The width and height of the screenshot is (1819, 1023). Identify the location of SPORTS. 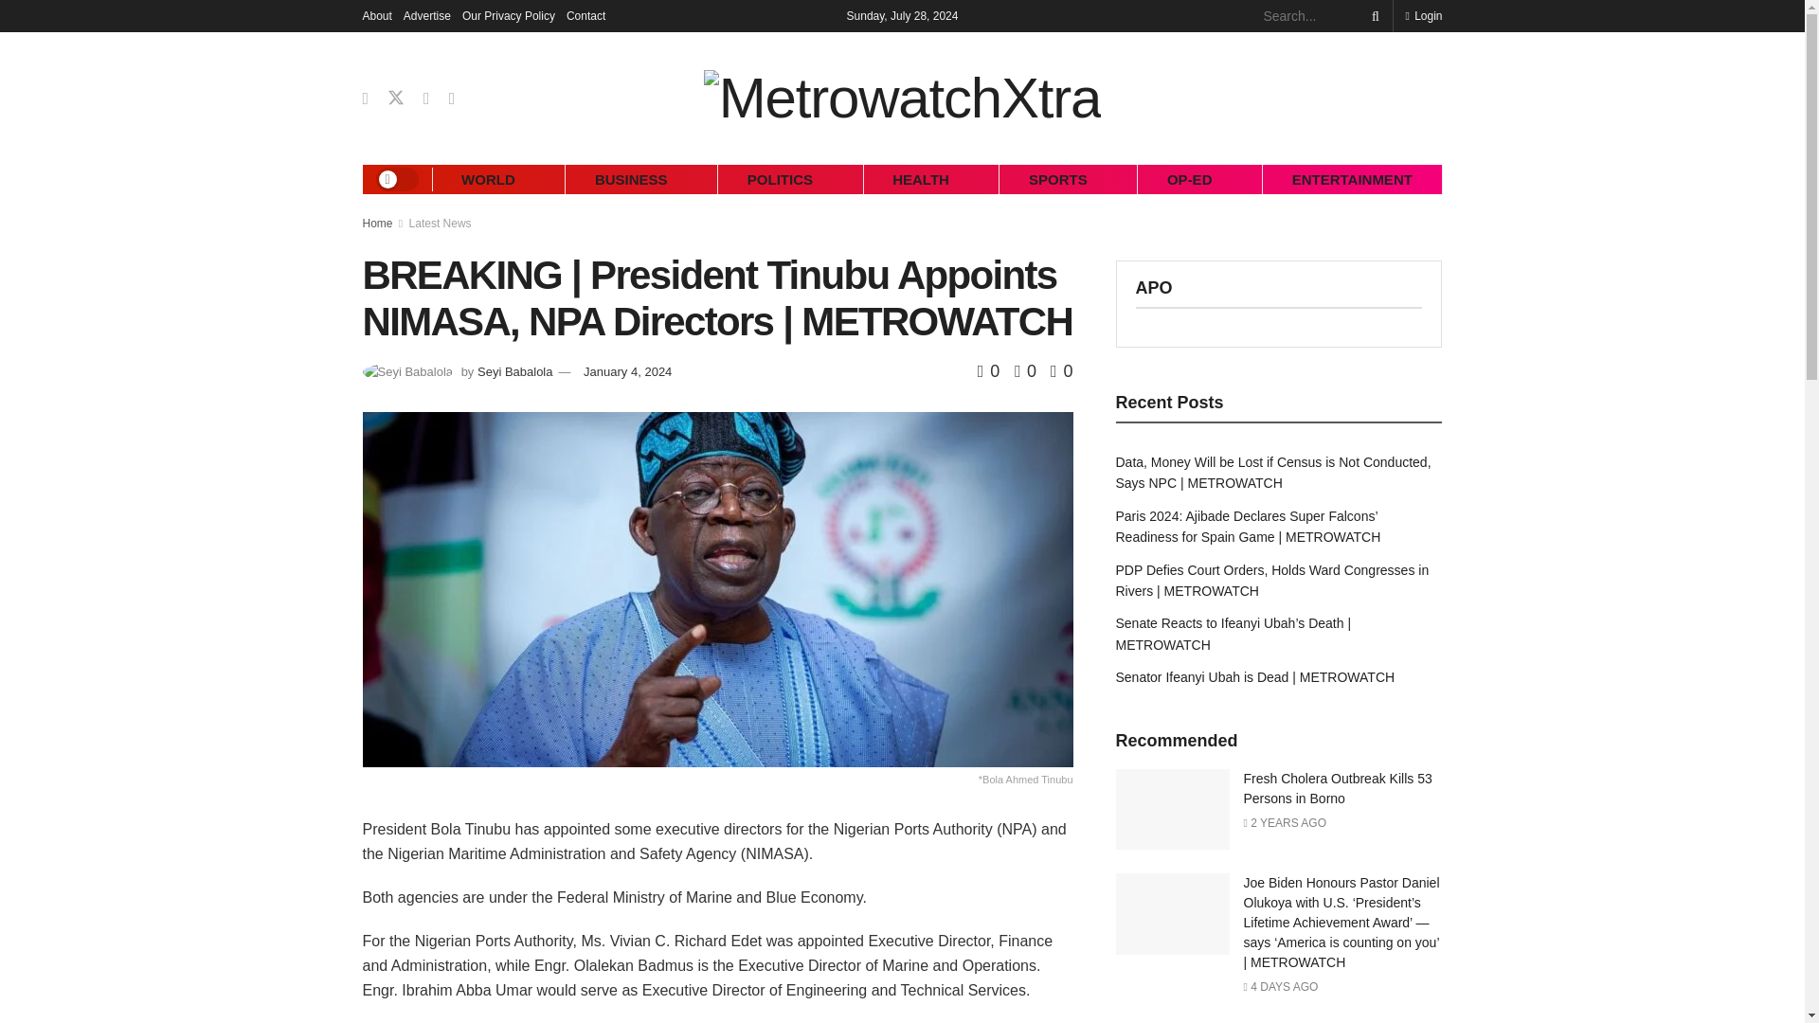
(1057, 179).